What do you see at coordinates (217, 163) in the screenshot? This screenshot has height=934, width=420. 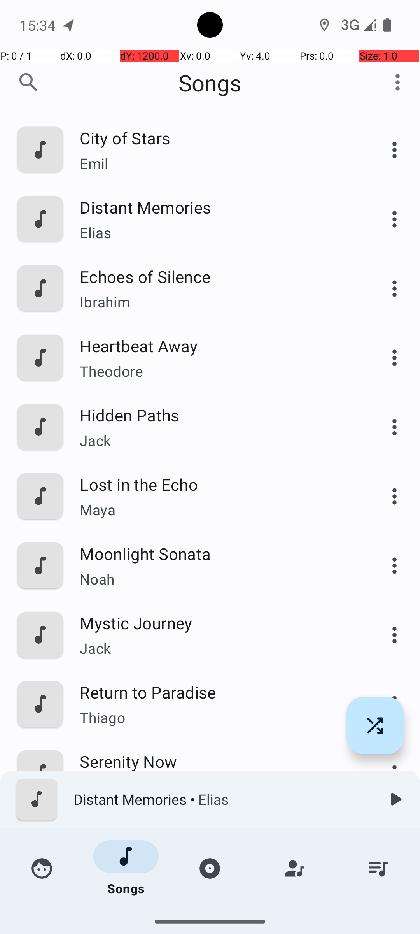 I see `Emil` at bounding box center [217, 163].